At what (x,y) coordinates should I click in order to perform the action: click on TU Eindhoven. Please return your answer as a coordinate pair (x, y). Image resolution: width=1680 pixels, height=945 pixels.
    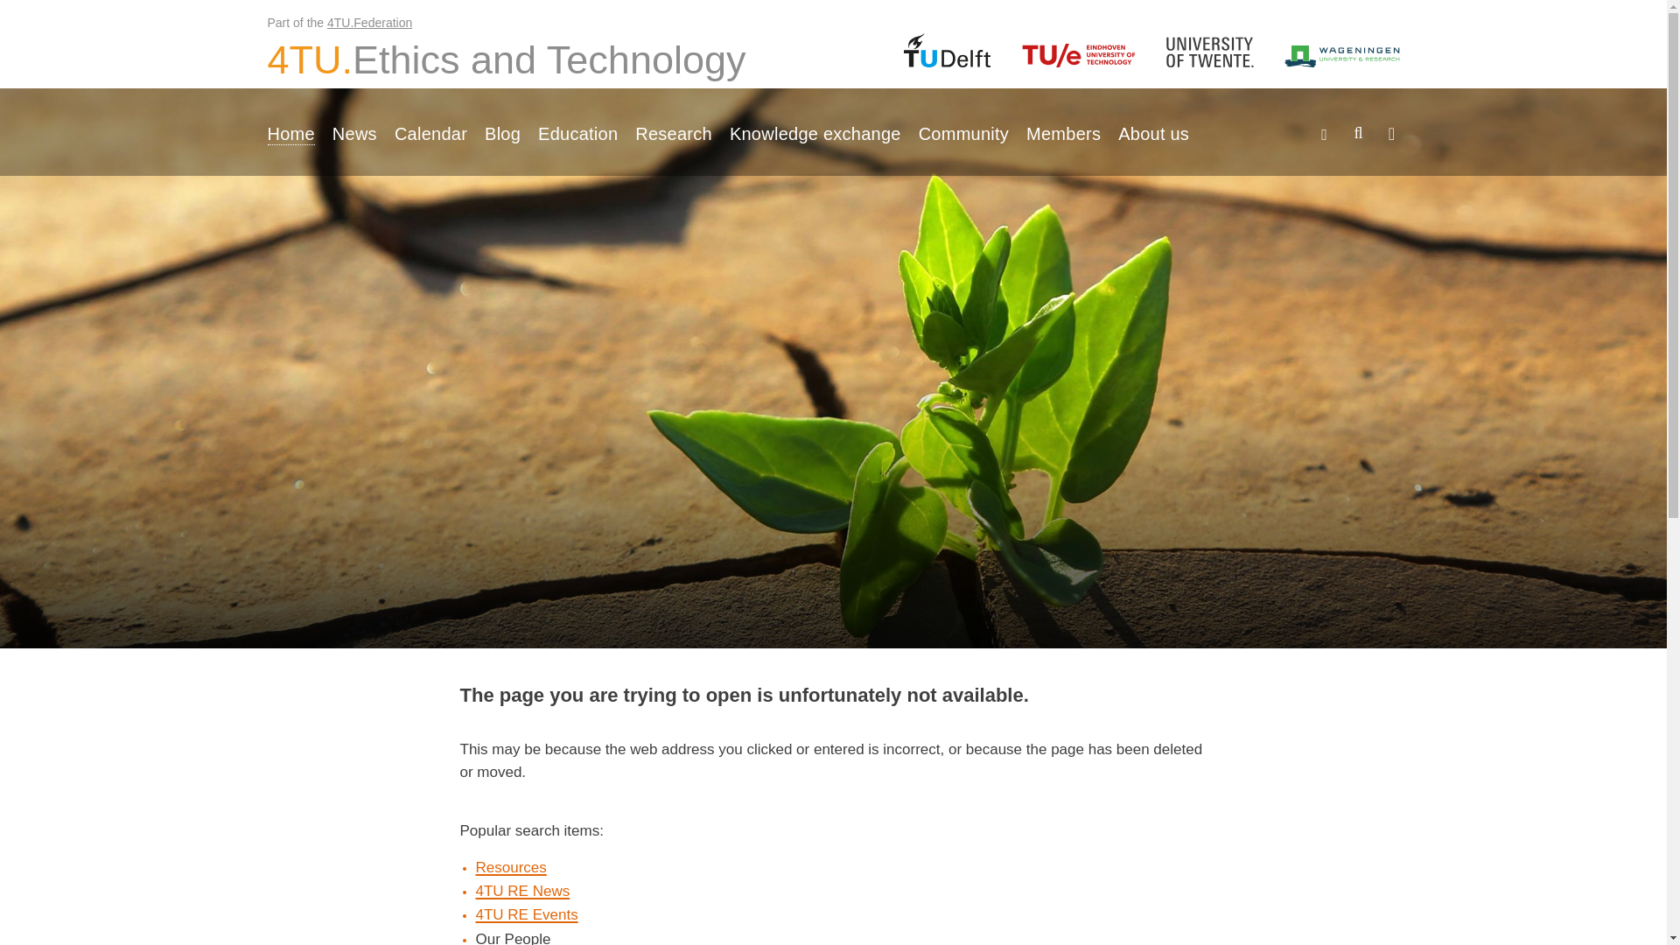
    Looking at the image, I should click on (506, 59).